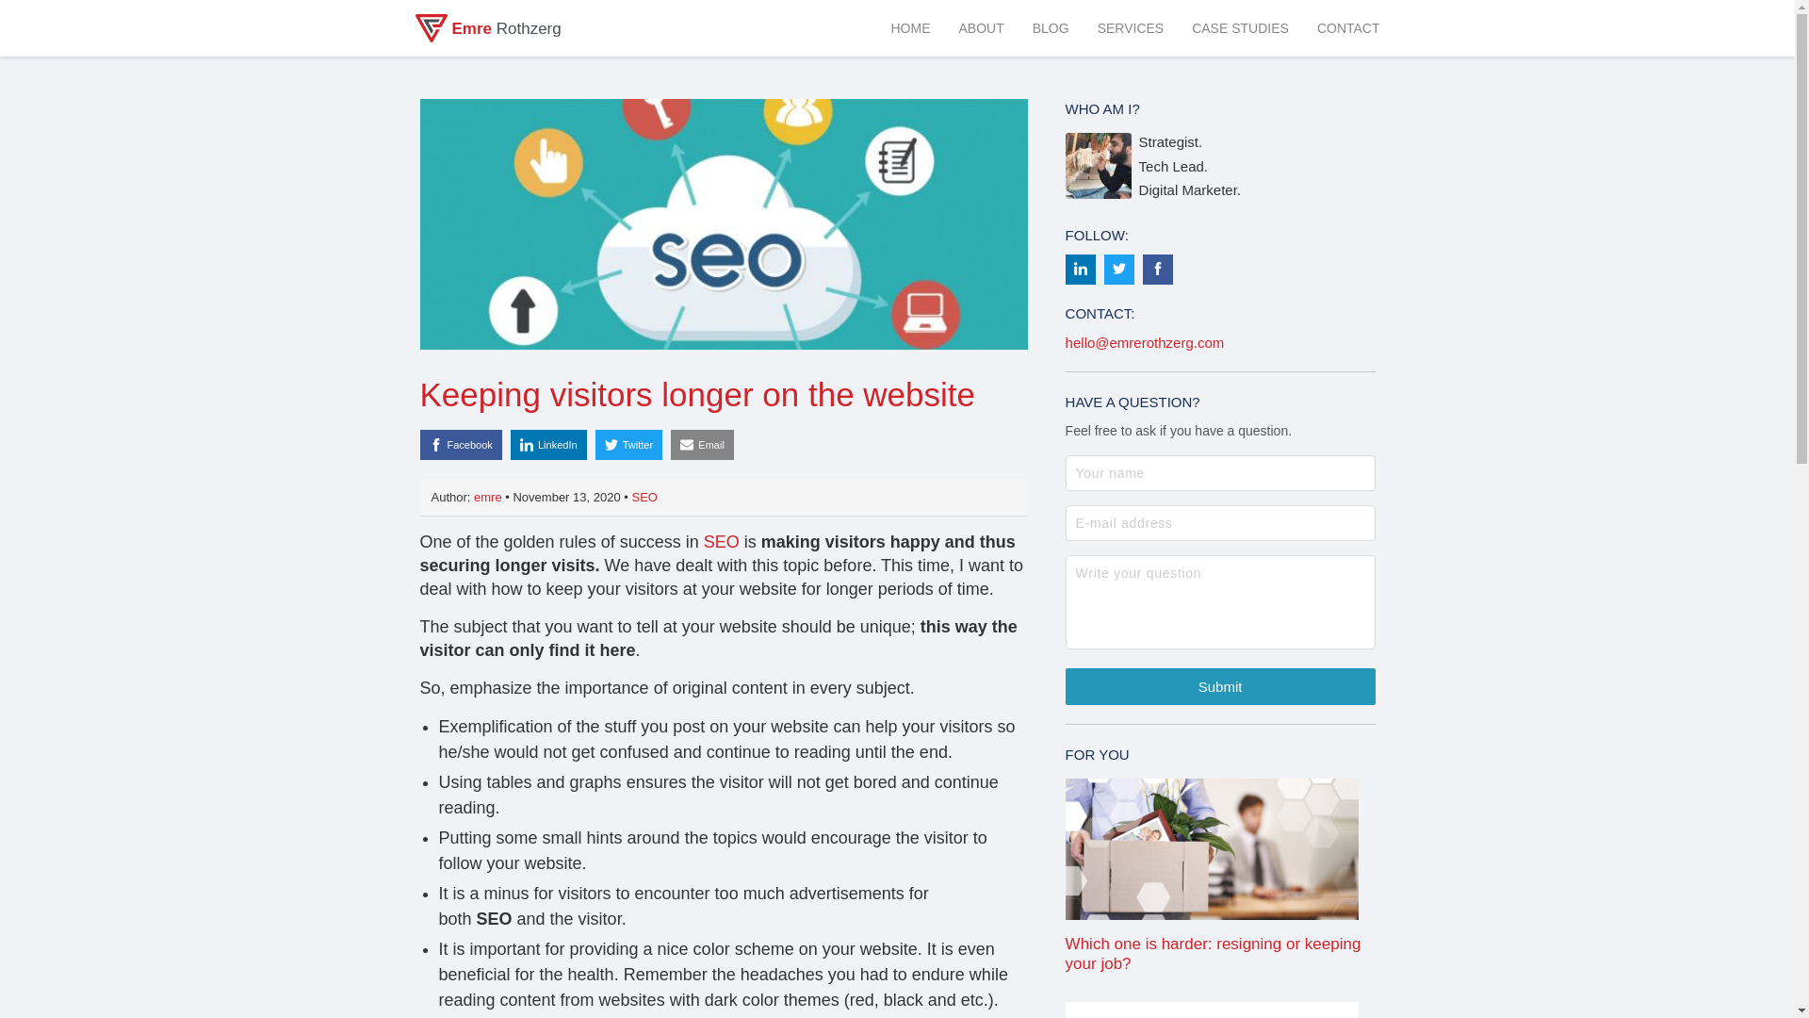  I want to click on BLOG, so click(1051, 28).